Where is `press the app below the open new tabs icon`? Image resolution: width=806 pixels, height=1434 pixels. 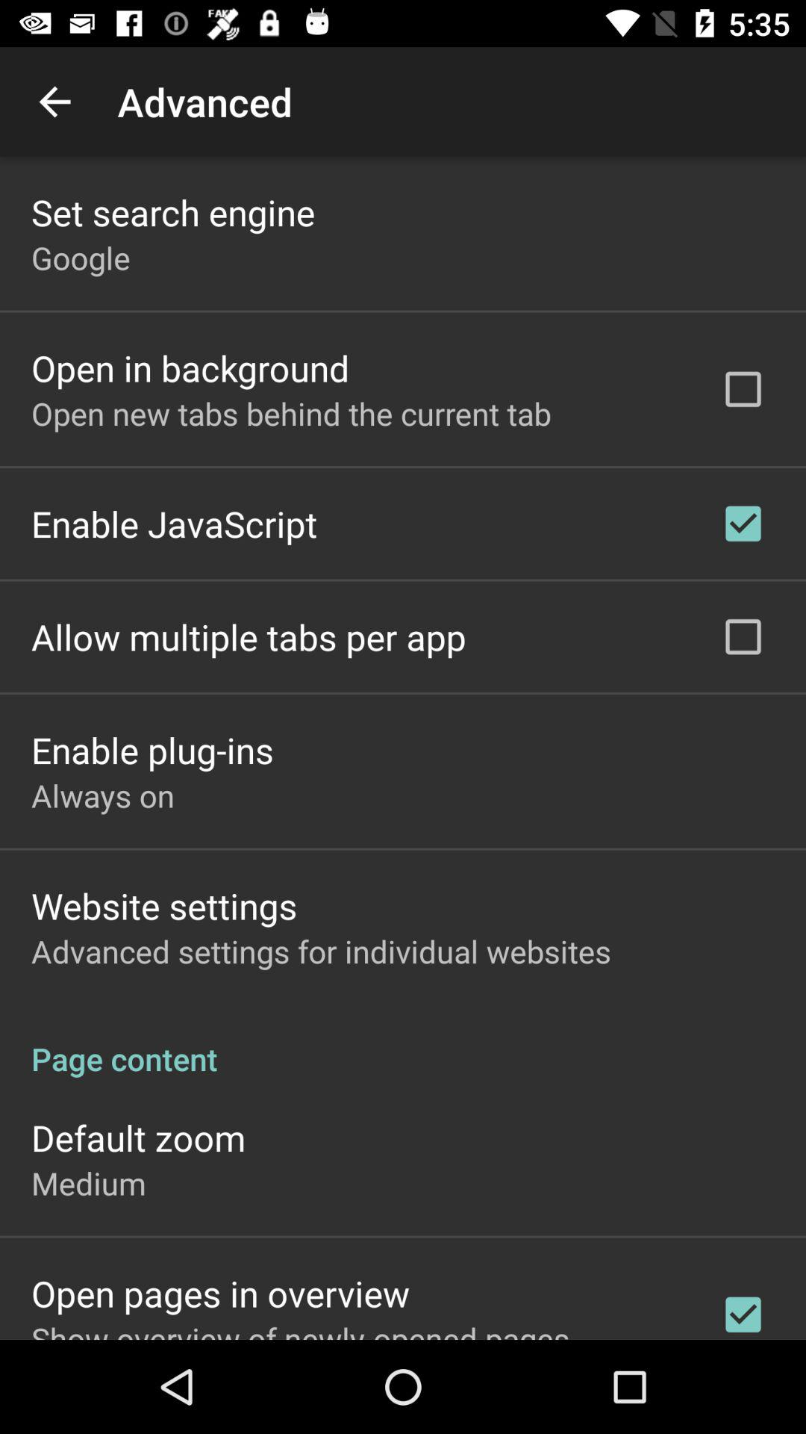 press the app below the open new tabs icon is located at coordinates (175, 523).